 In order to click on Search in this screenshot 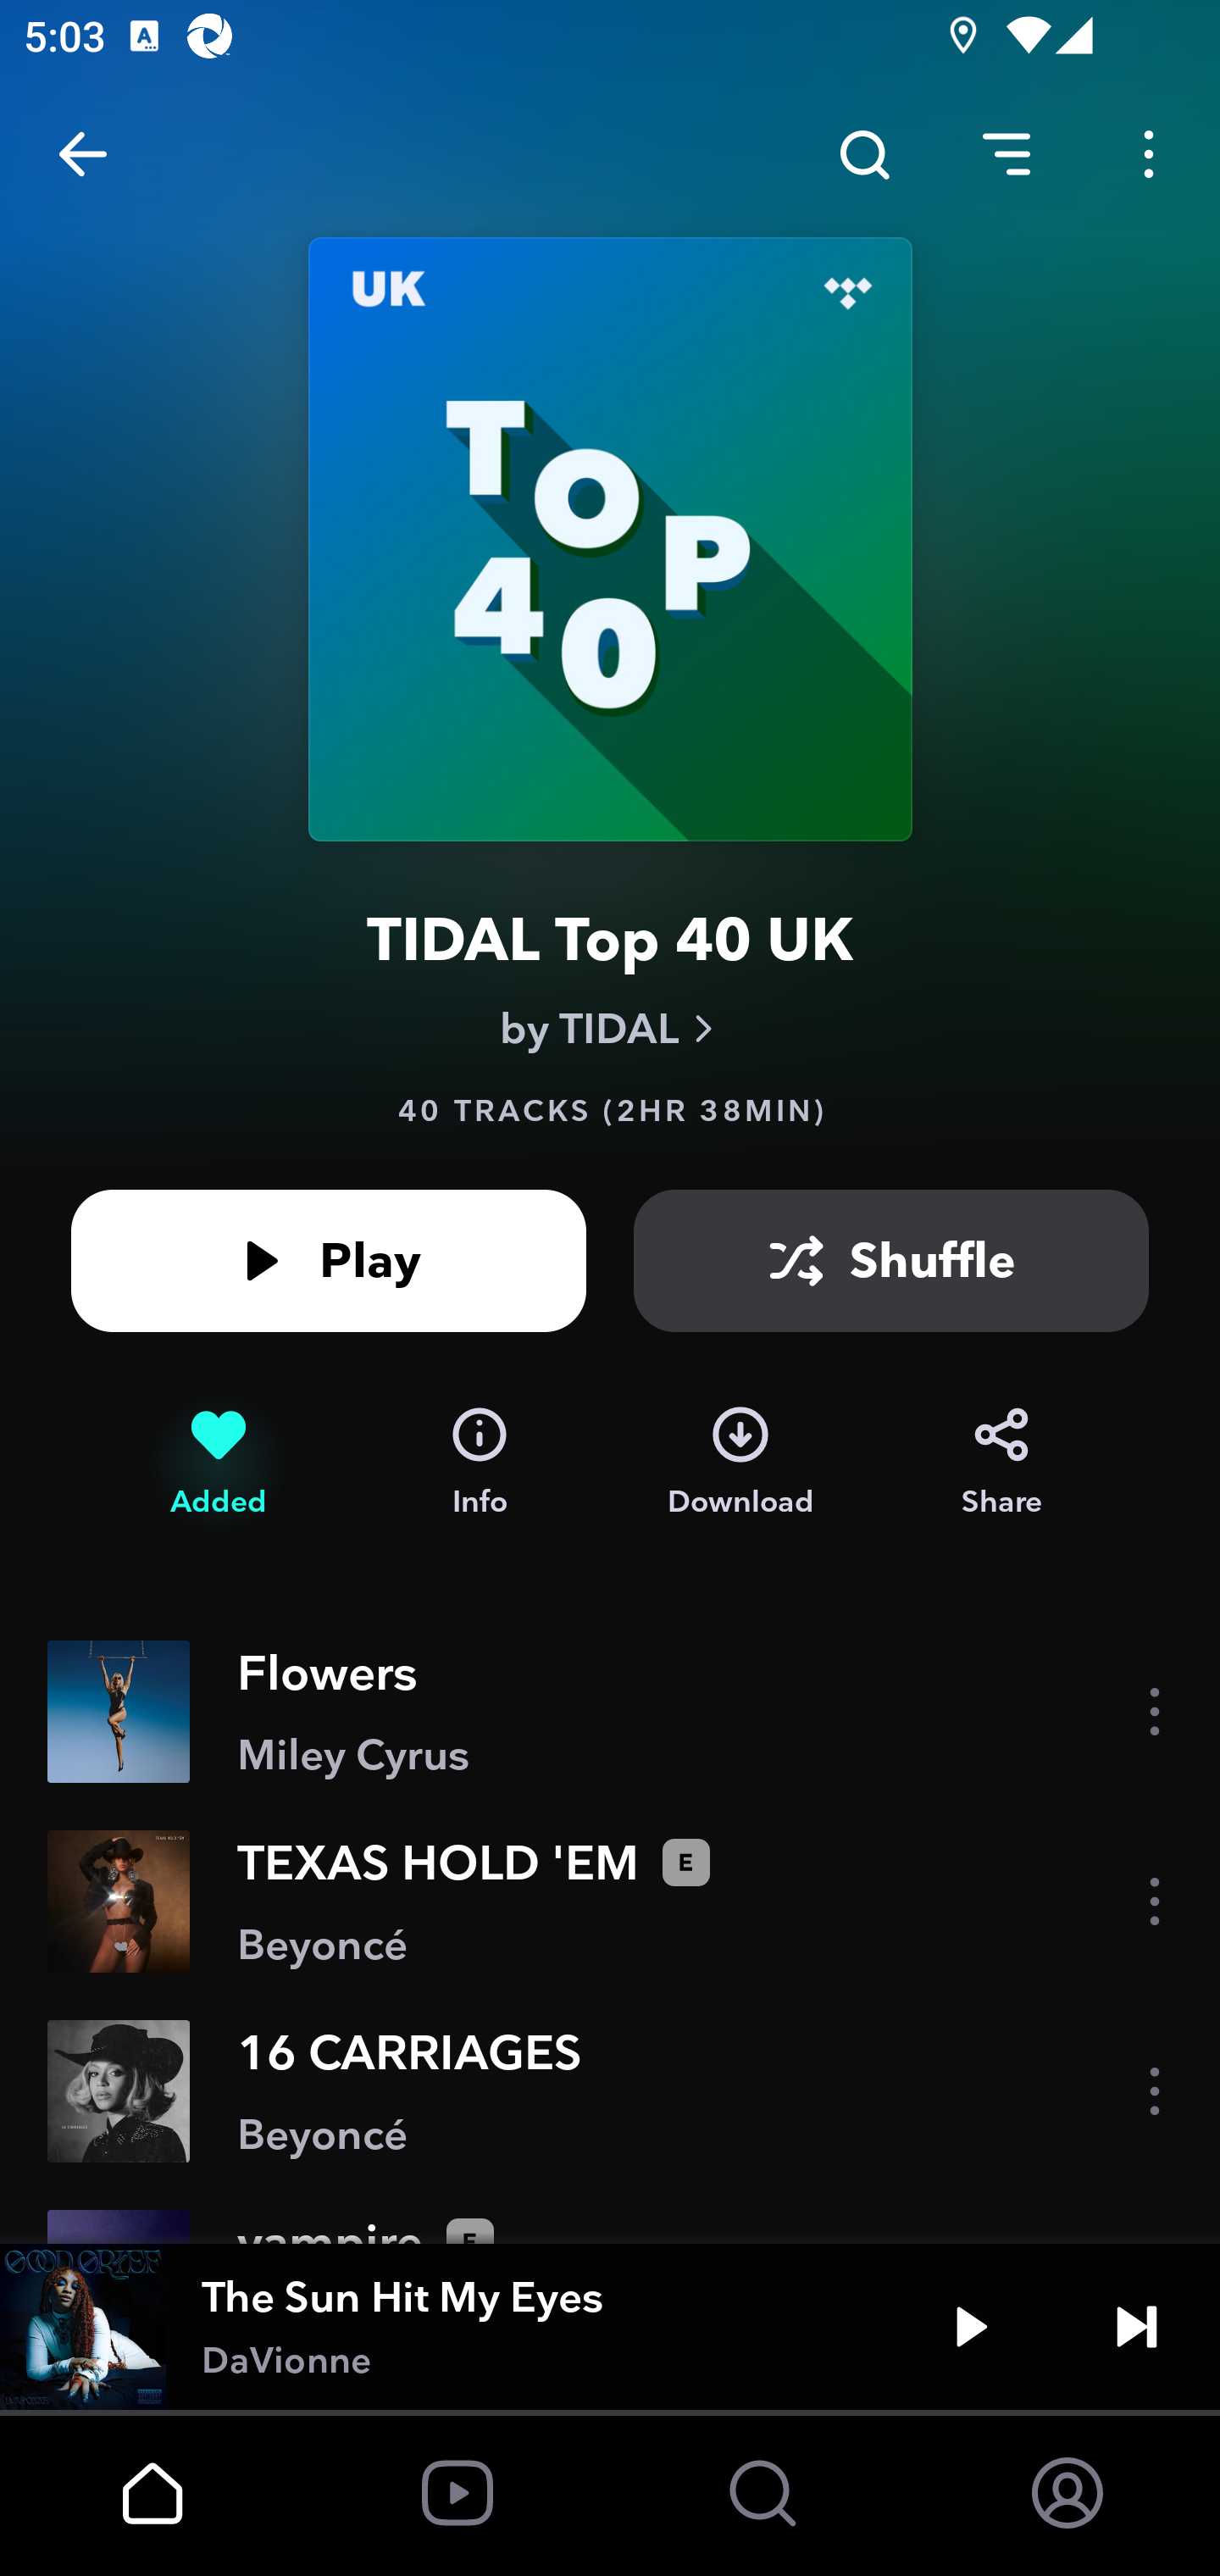, I will do `click(864, 154)`.